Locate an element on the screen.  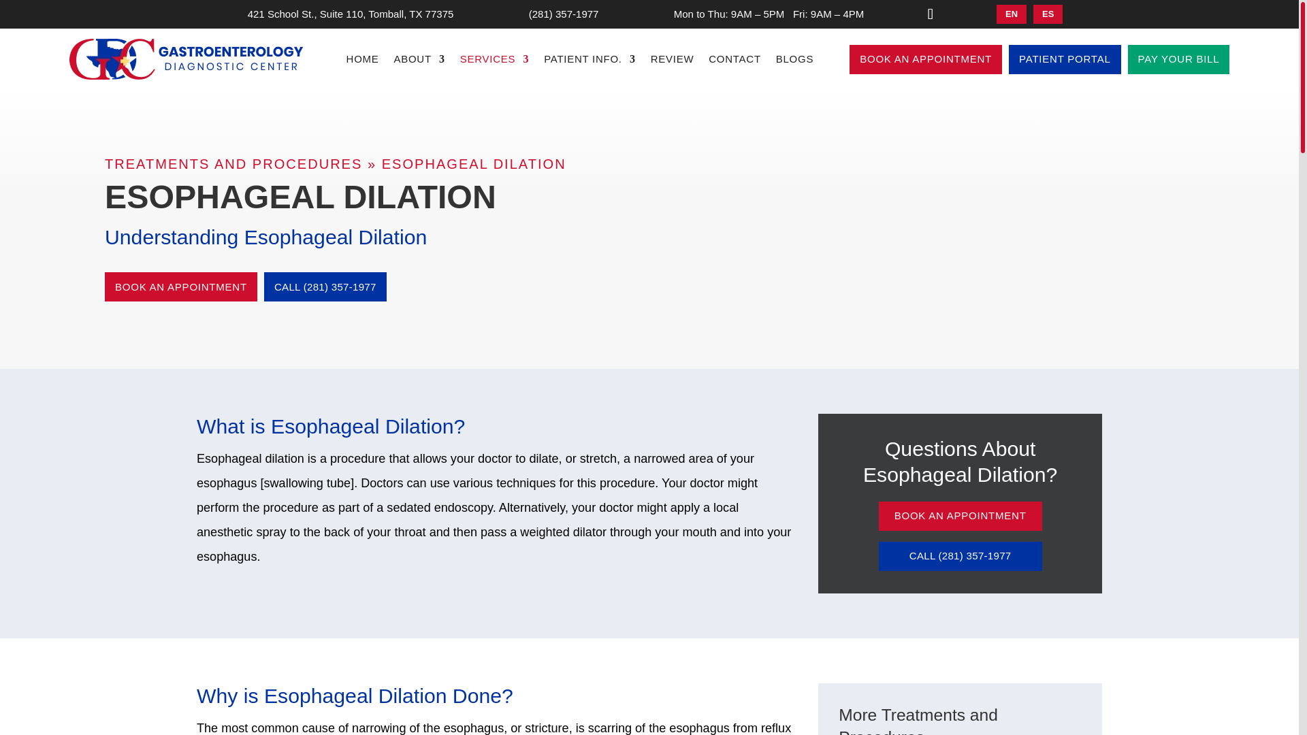
TREATMENTS AND PROCEDURES is located at coordinates (233, 163).